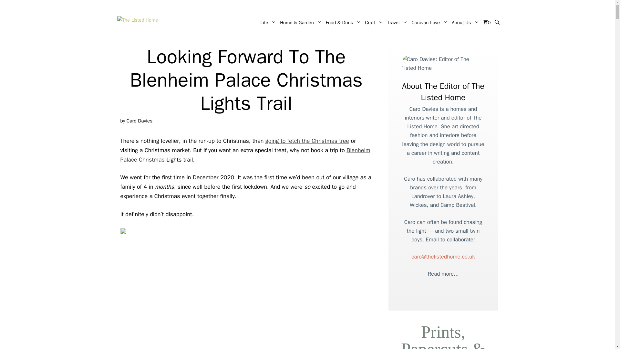 This screenshot has height=349, width=620. What do you see at coordinates (397, 23) in the screenshot?
I see `Travel` at bounding box center [397, 23].